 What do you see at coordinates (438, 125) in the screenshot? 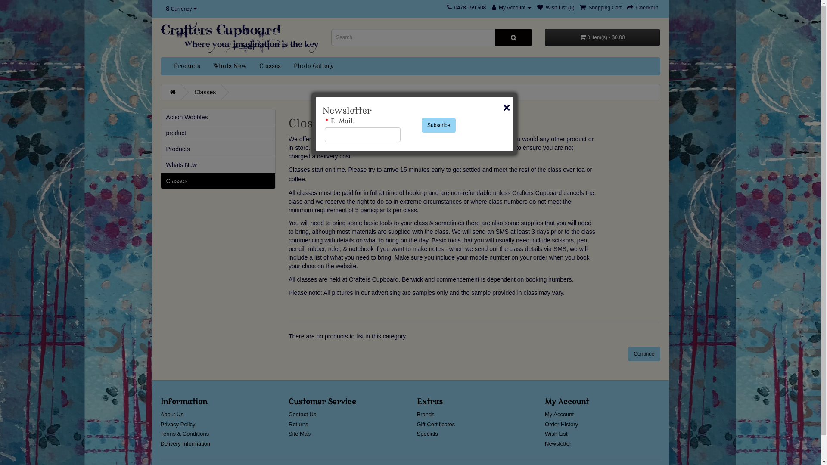
I see `Subscribe` at bounding box center [438, 125].